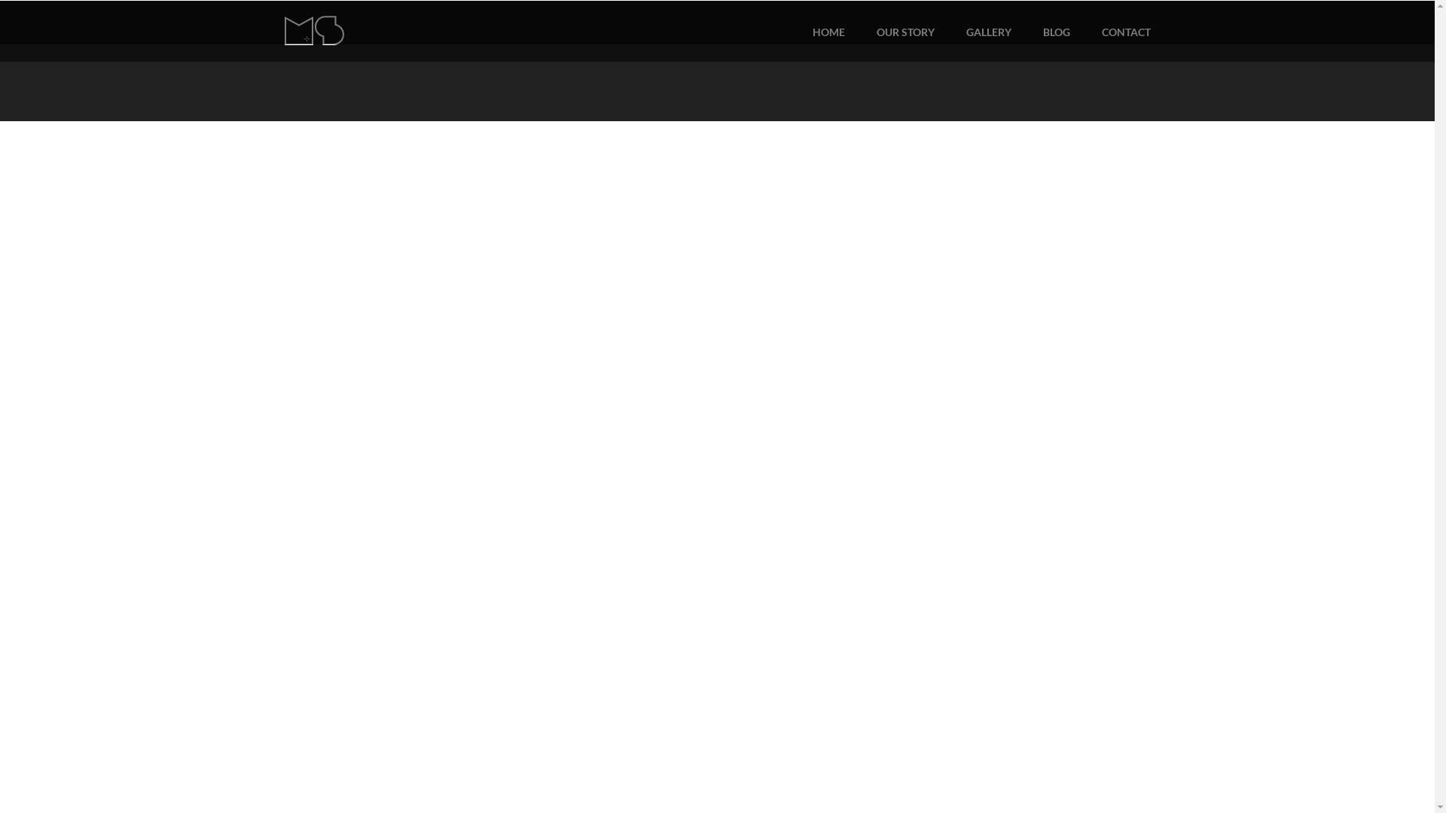  What do you see at coordinates (828, 32) in the screenshot?
I see `HOME` at bounding box center [828, 32].